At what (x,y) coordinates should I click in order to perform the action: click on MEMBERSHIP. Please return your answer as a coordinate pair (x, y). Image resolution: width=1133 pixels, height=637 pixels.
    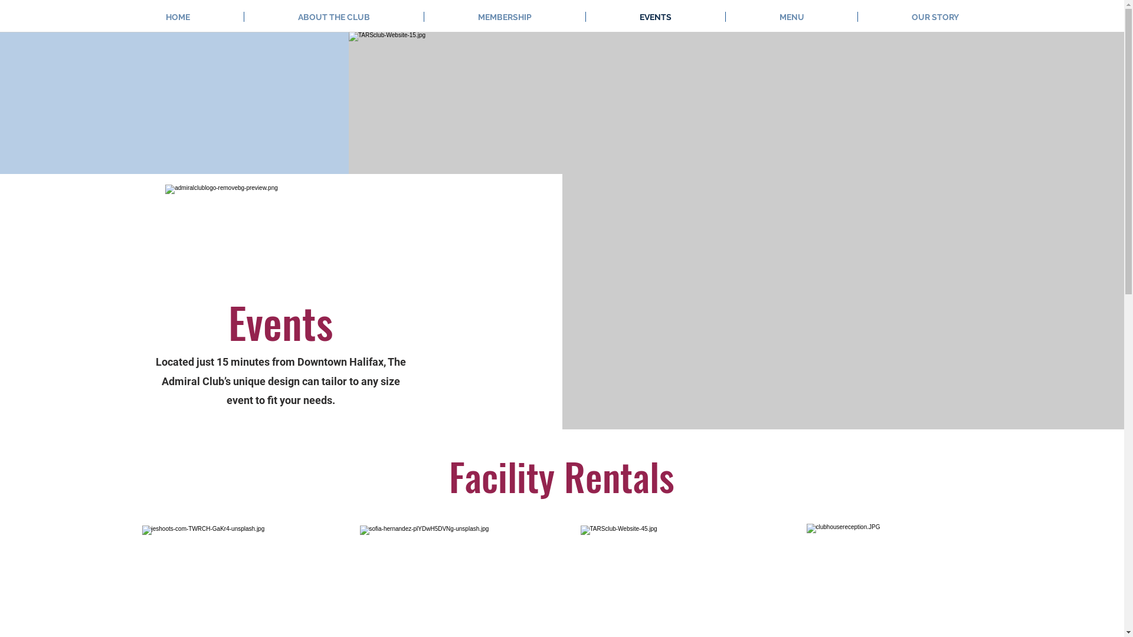
    Looking at the image, I should click on (505, 17).